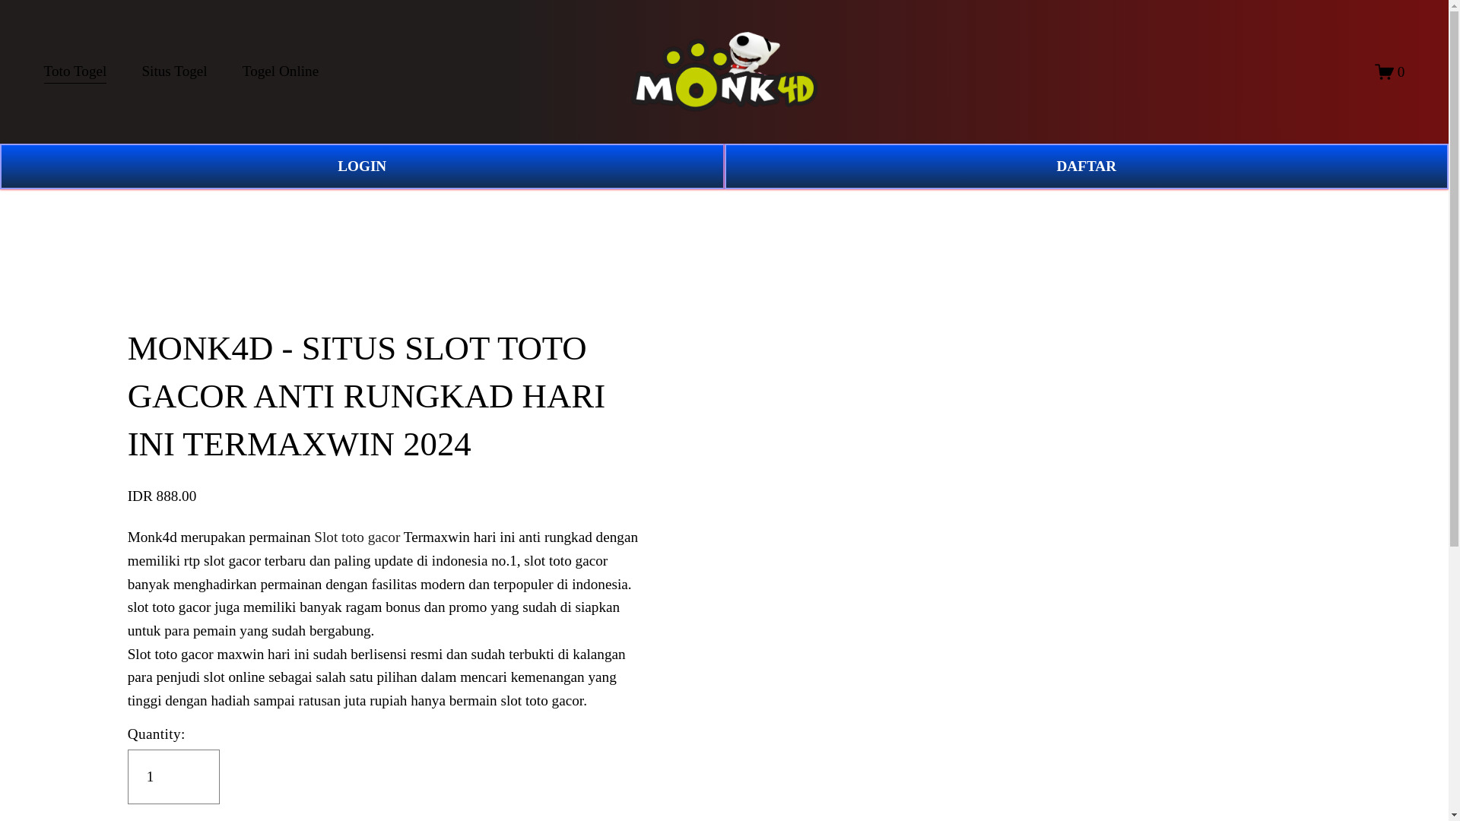 This screenshot has width=1460, height=821. Describe the element at coordinates (1390, 71) in the screenshot. I see `0` at that location.